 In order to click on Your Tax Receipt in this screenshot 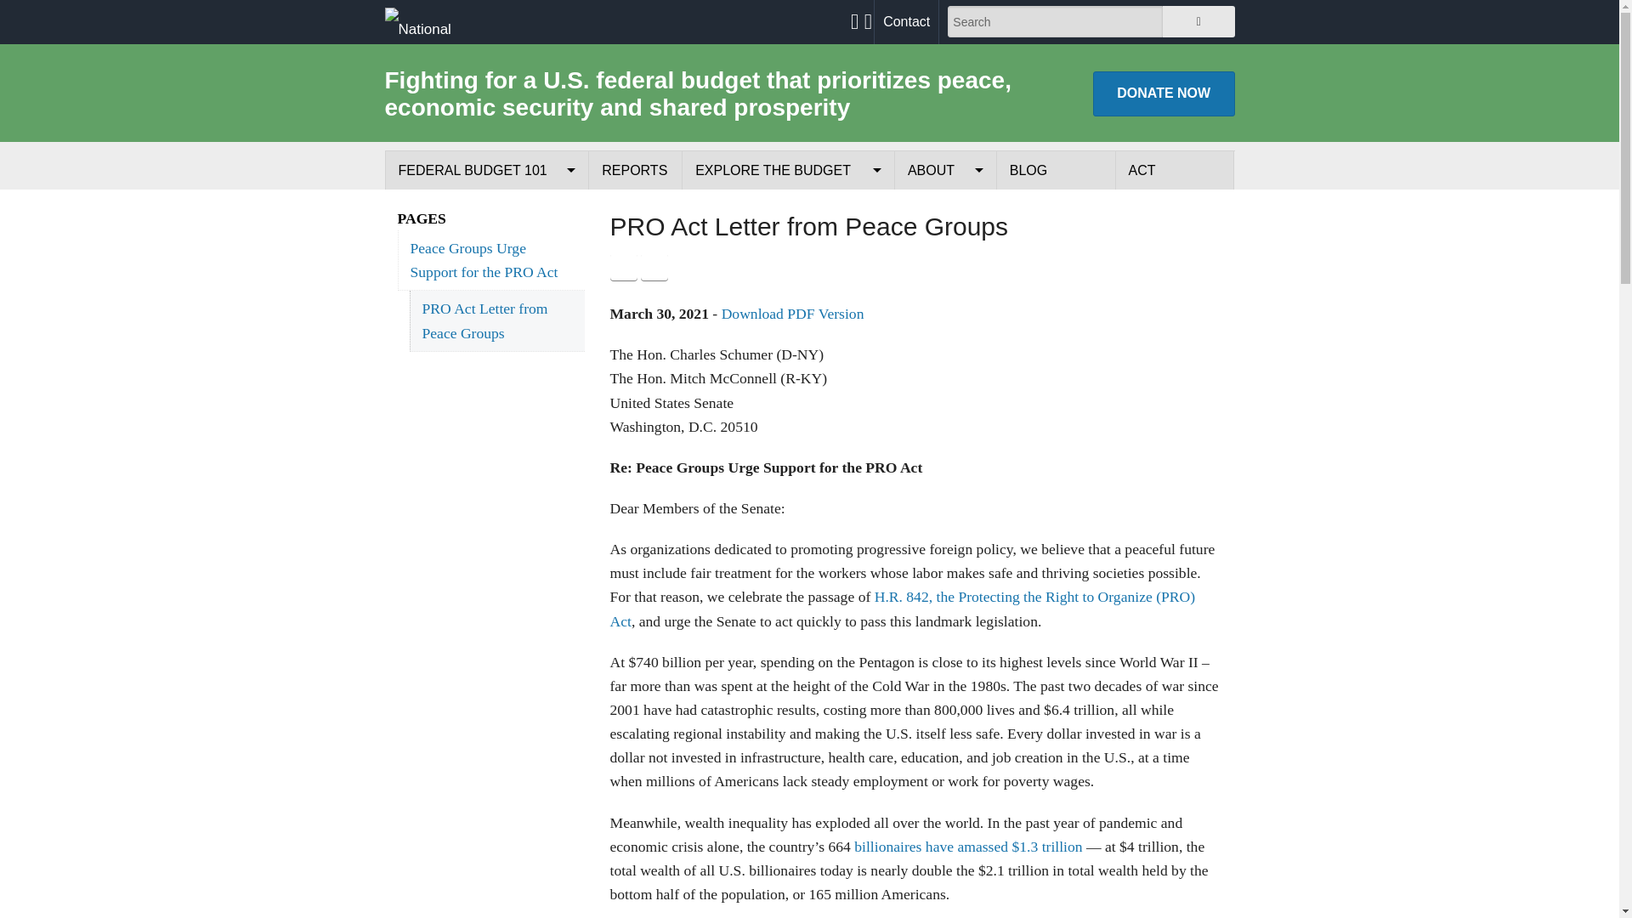, I will do `click(788, 209)`.